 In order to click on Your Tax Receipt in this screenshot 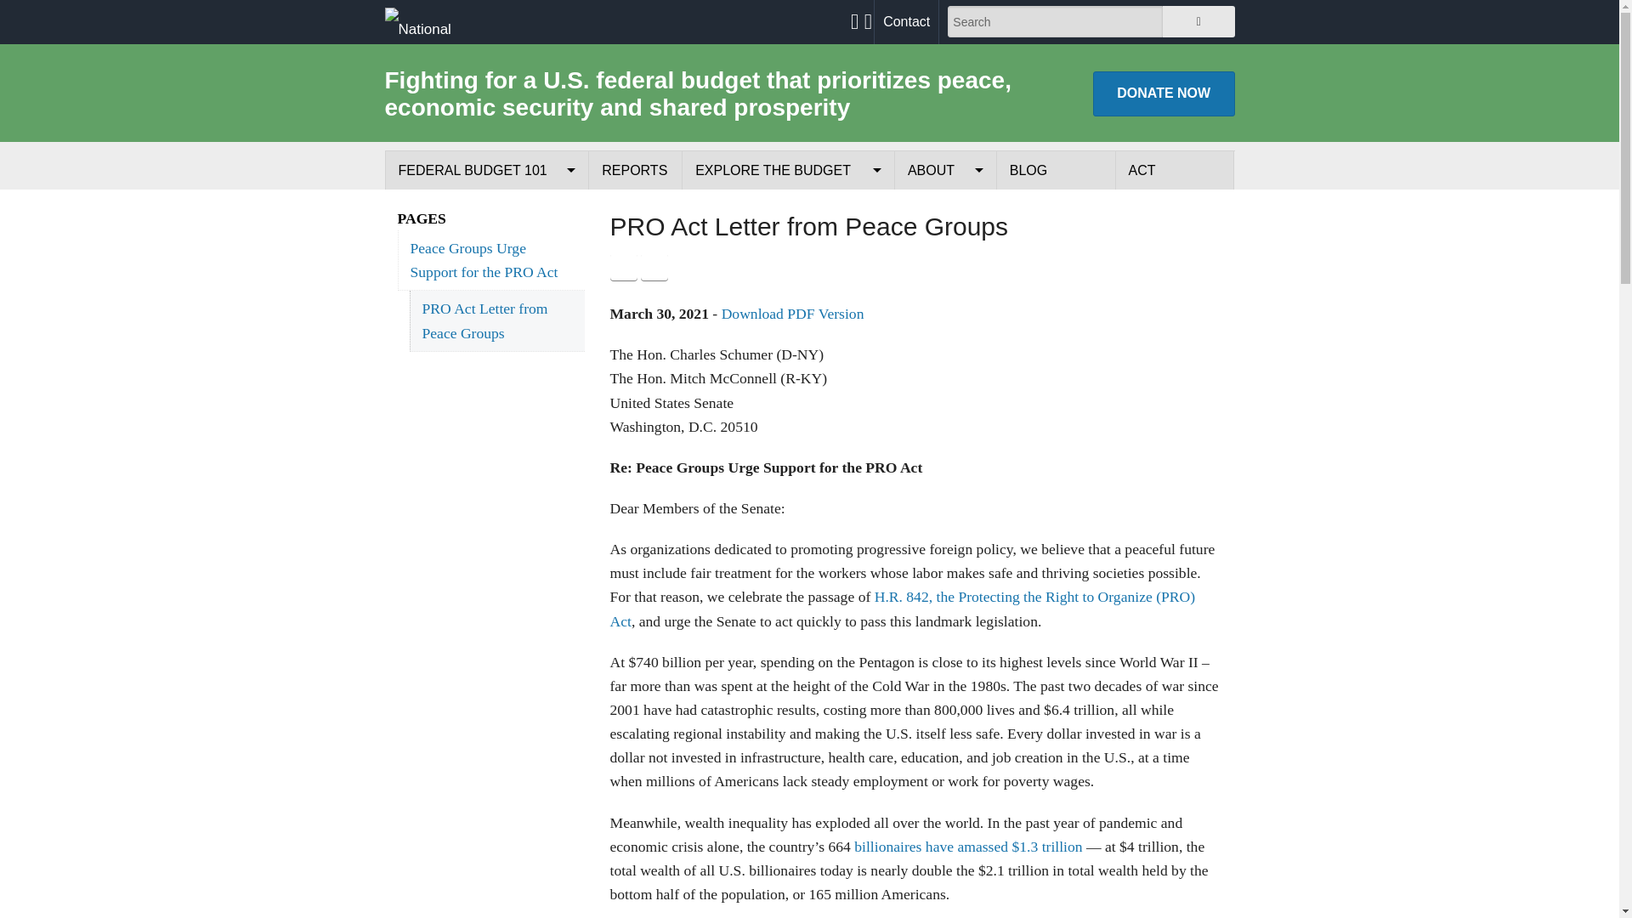, I will do `click(788, 209)`.